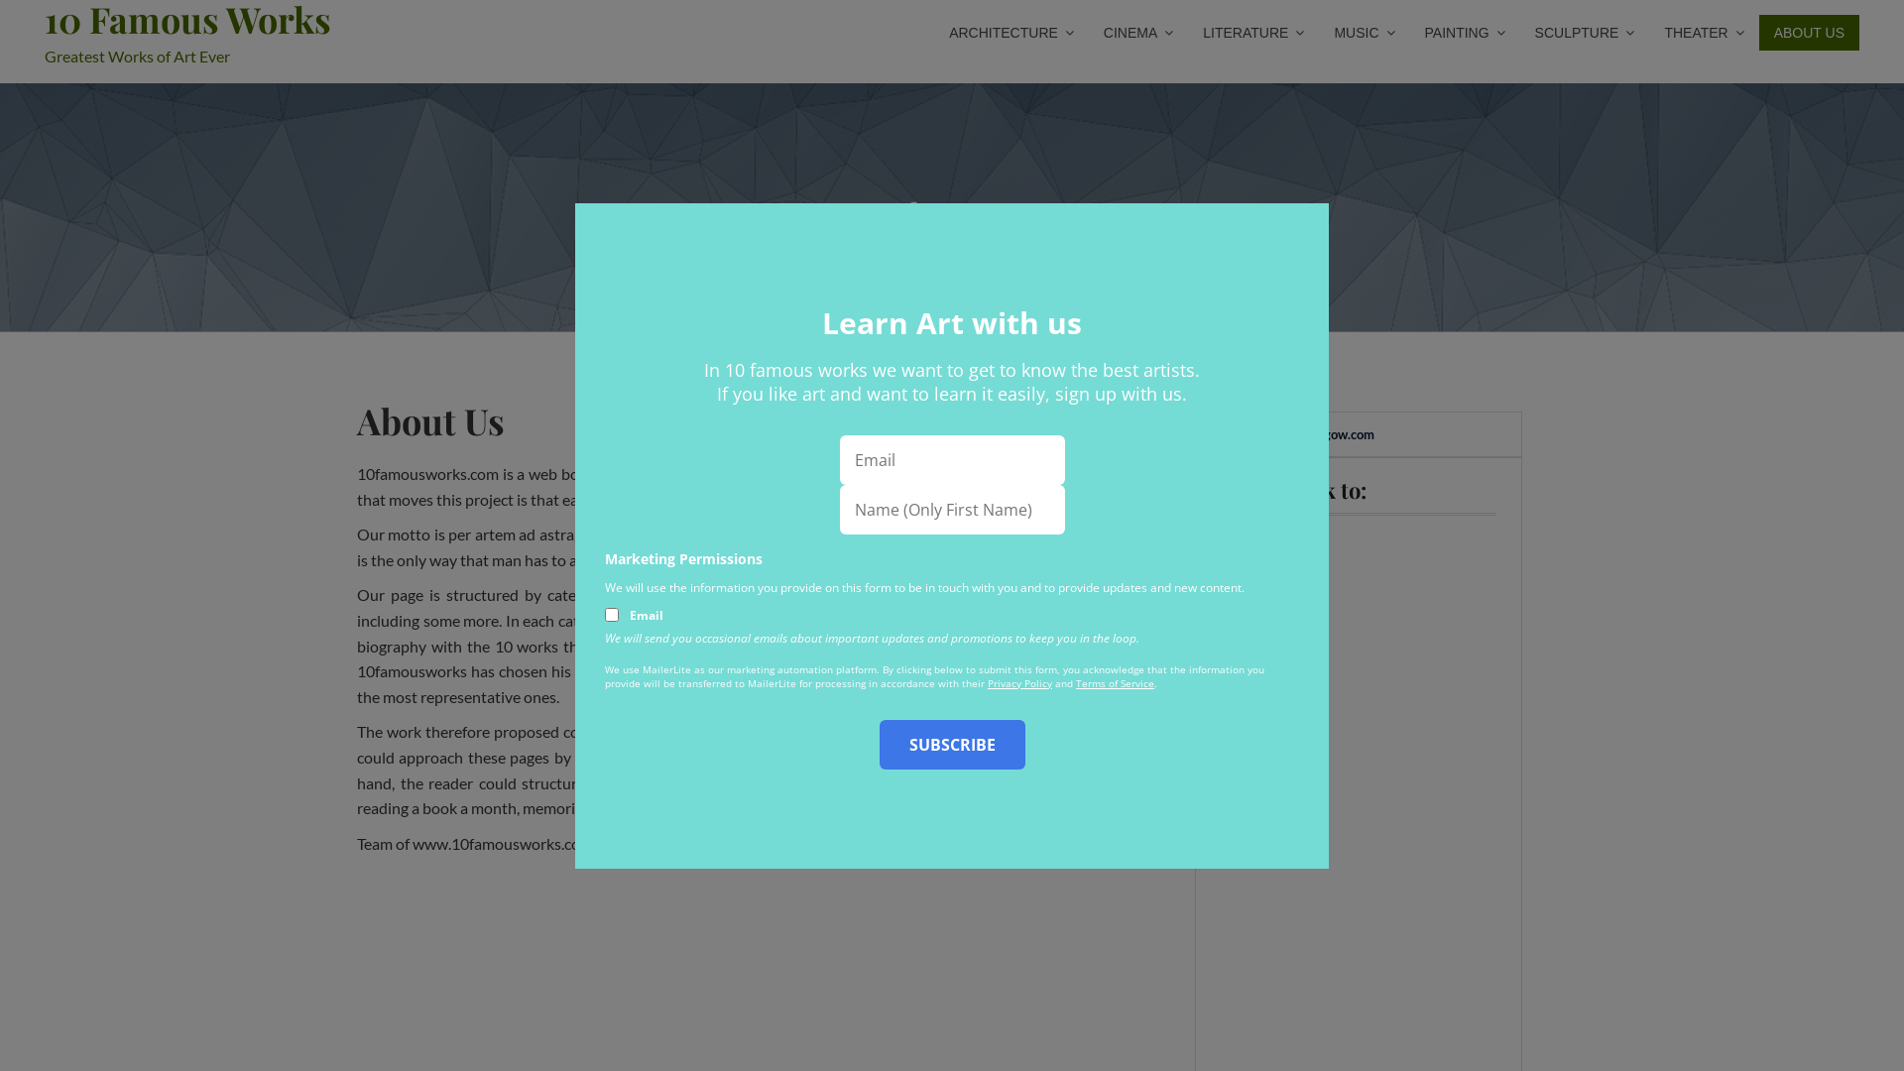  I want to click on ABOUT US, so click(1809, 33).